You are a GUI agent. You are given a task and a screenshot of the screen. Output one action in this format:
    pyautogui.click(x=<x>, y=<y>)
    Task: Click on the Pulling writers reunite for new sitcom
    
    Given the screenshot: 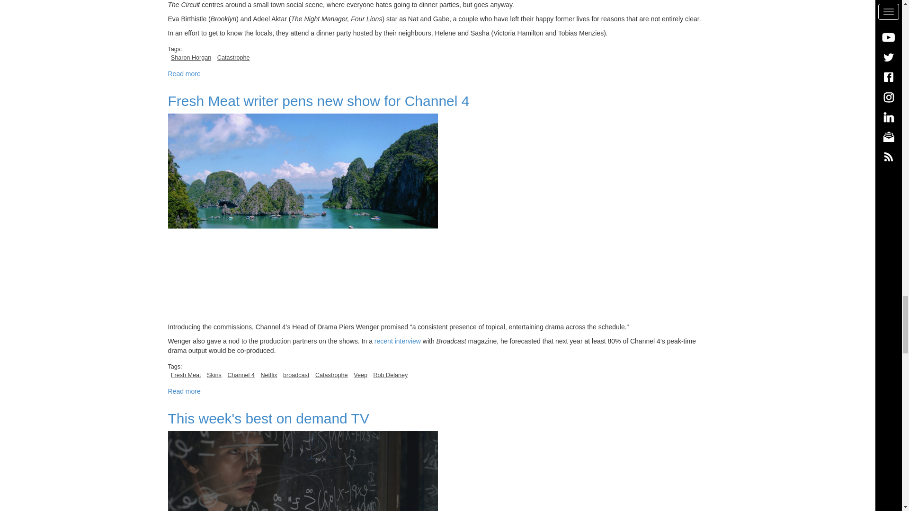 What is the action you would take?
    pyautogui.click(x=184, y=74)
    